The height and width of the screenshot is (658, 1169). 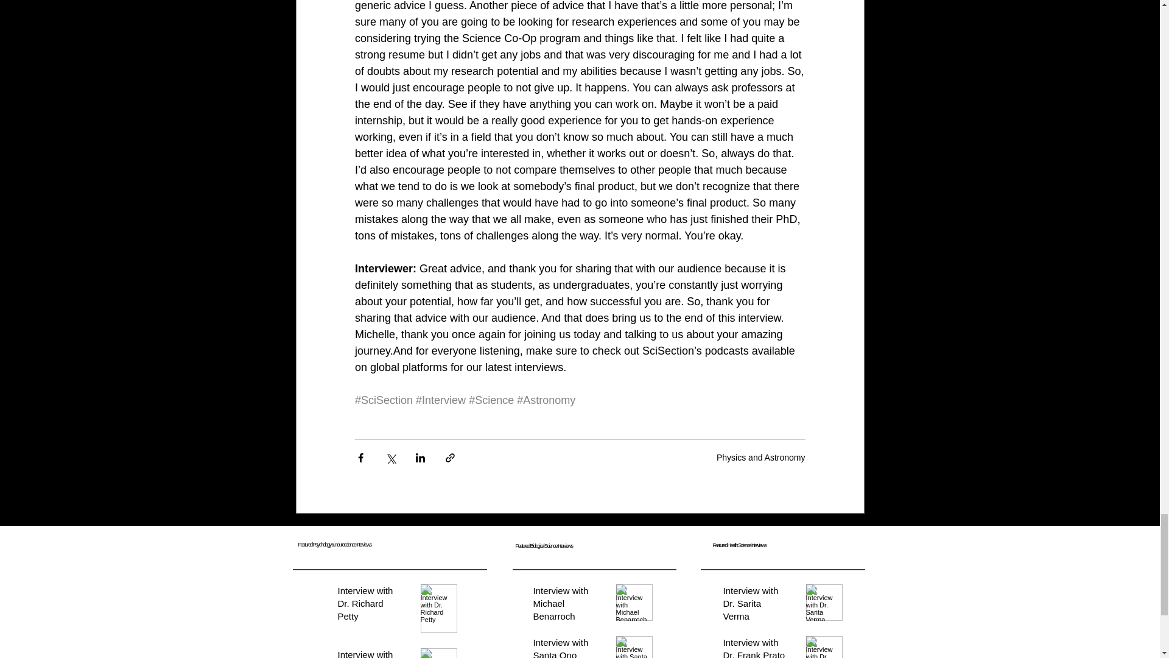 What do you see at coordinates (370, 653) in the screenshot?
I see `Interview with Dr. Jessica Maxwell` at bounding box center [370, 653].